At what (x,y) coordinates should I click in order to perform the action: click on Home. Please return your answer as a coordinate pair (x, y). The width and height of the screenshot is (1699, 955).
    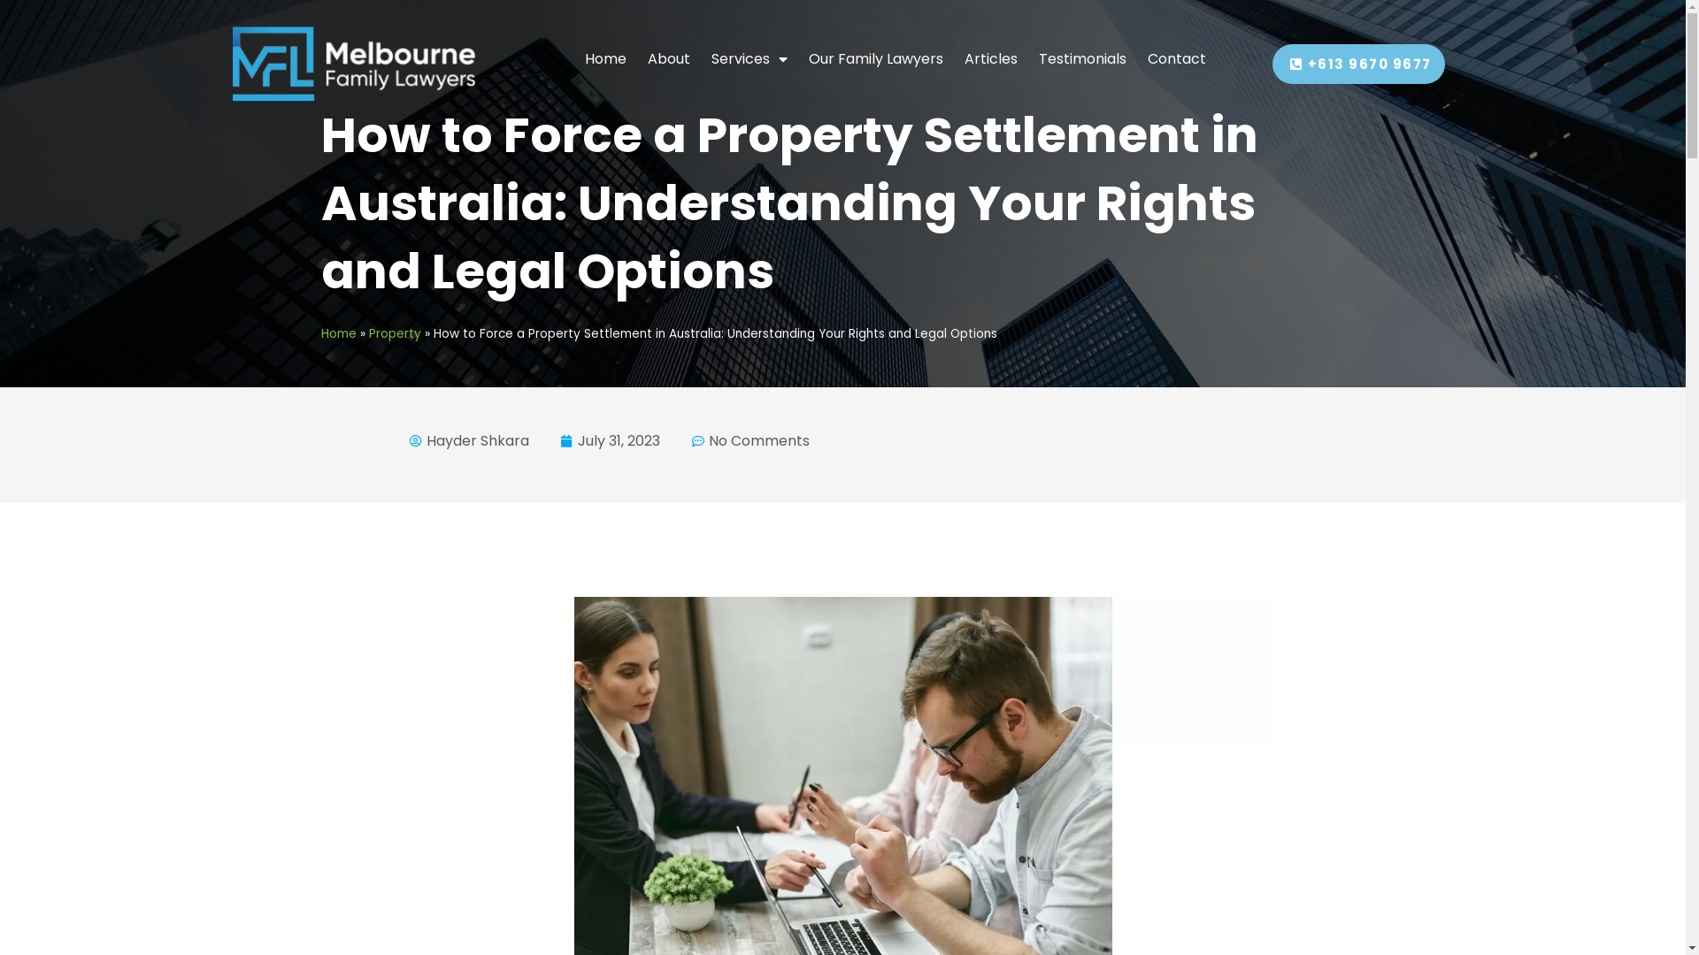
    Looking at the image, I should click on (605, 59).